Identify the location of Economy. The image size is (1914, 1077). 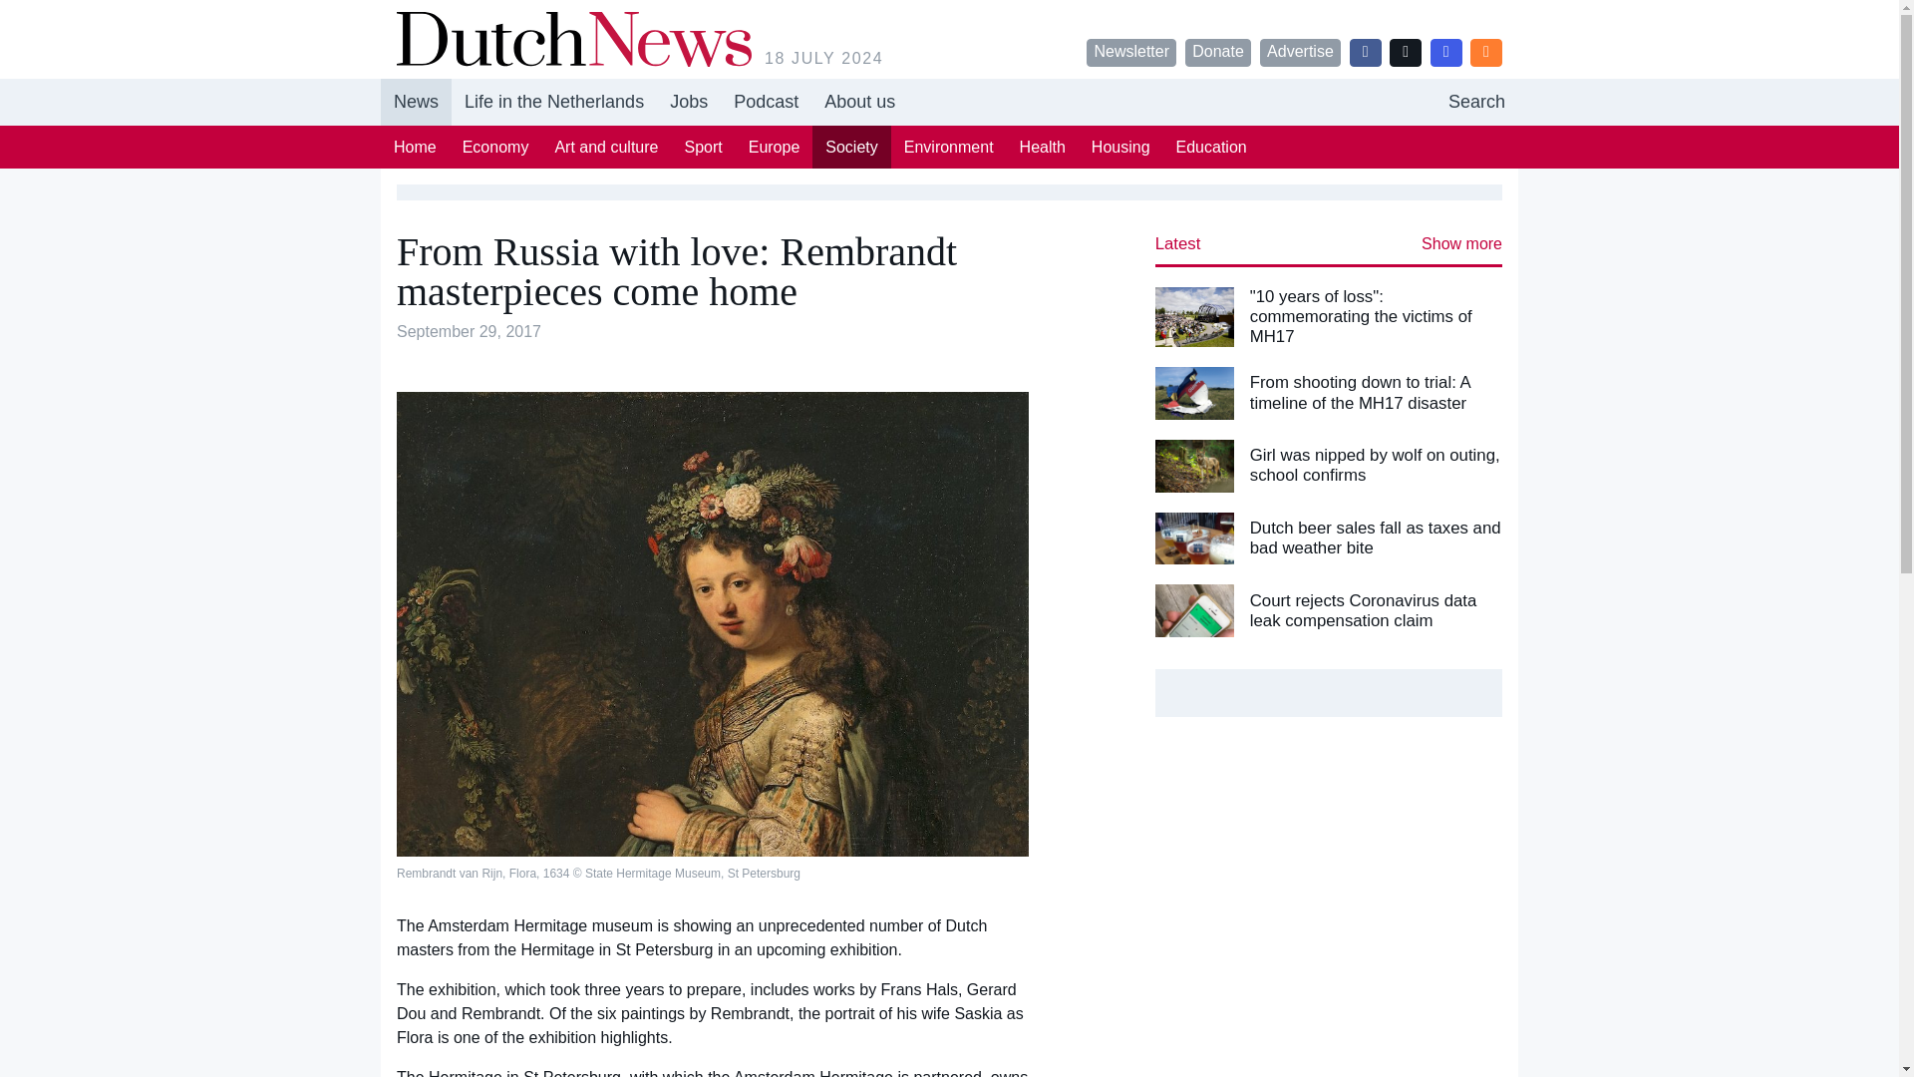
(495, 147).